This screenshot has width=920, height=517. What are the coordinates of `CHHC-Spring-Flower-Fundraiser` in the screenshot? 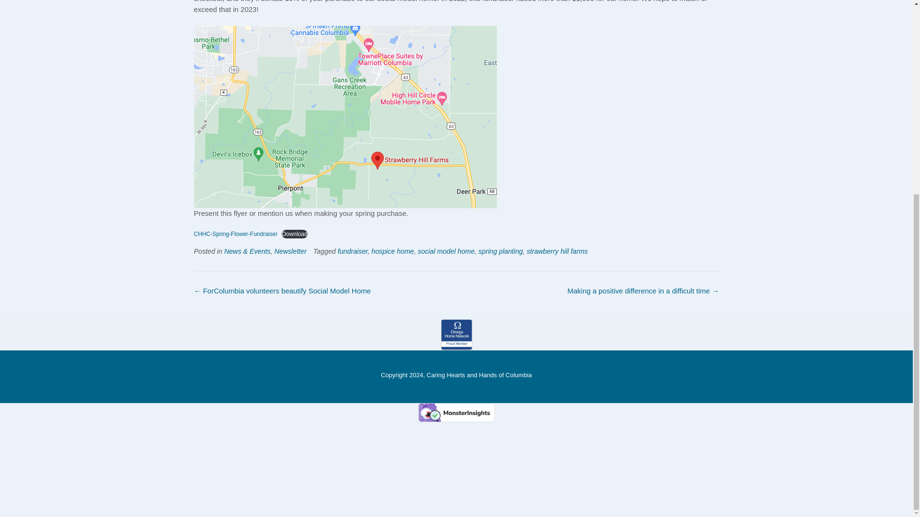 It's located at (235, 234).